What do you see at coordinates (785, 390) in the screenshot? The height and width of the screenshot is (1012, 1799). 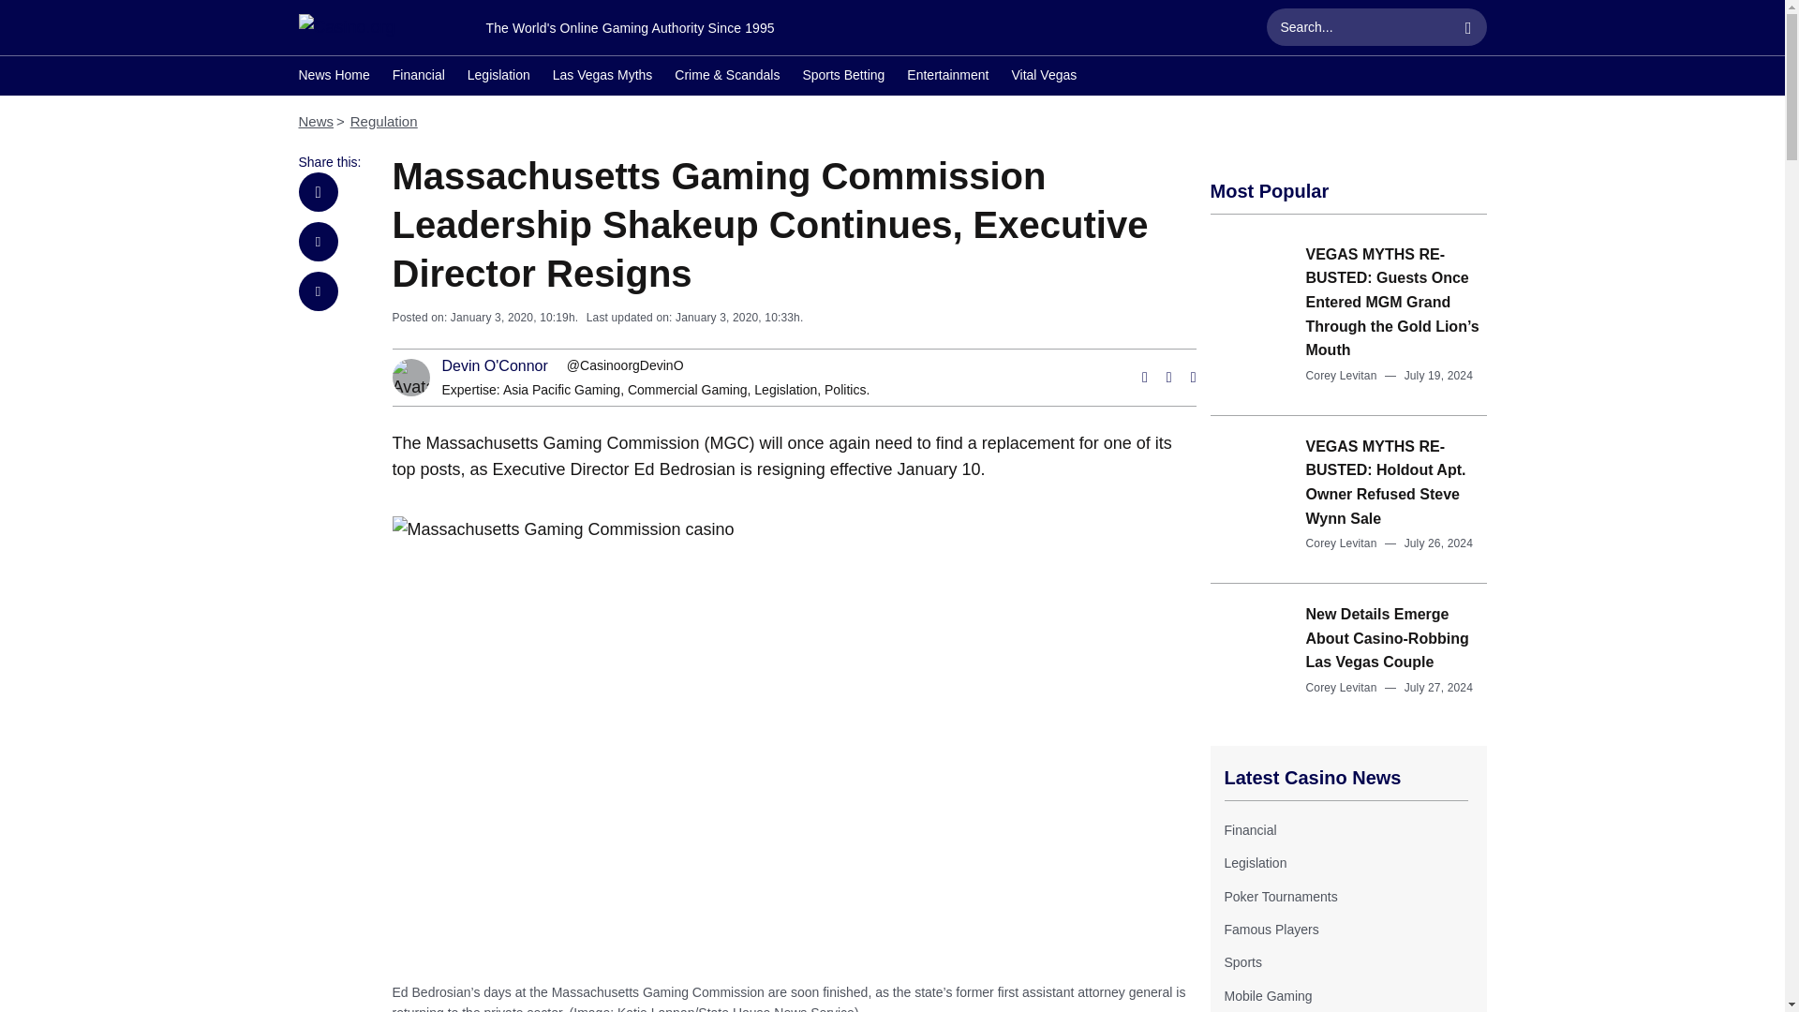 I see `Legislation` at bounding box center [785, 390].